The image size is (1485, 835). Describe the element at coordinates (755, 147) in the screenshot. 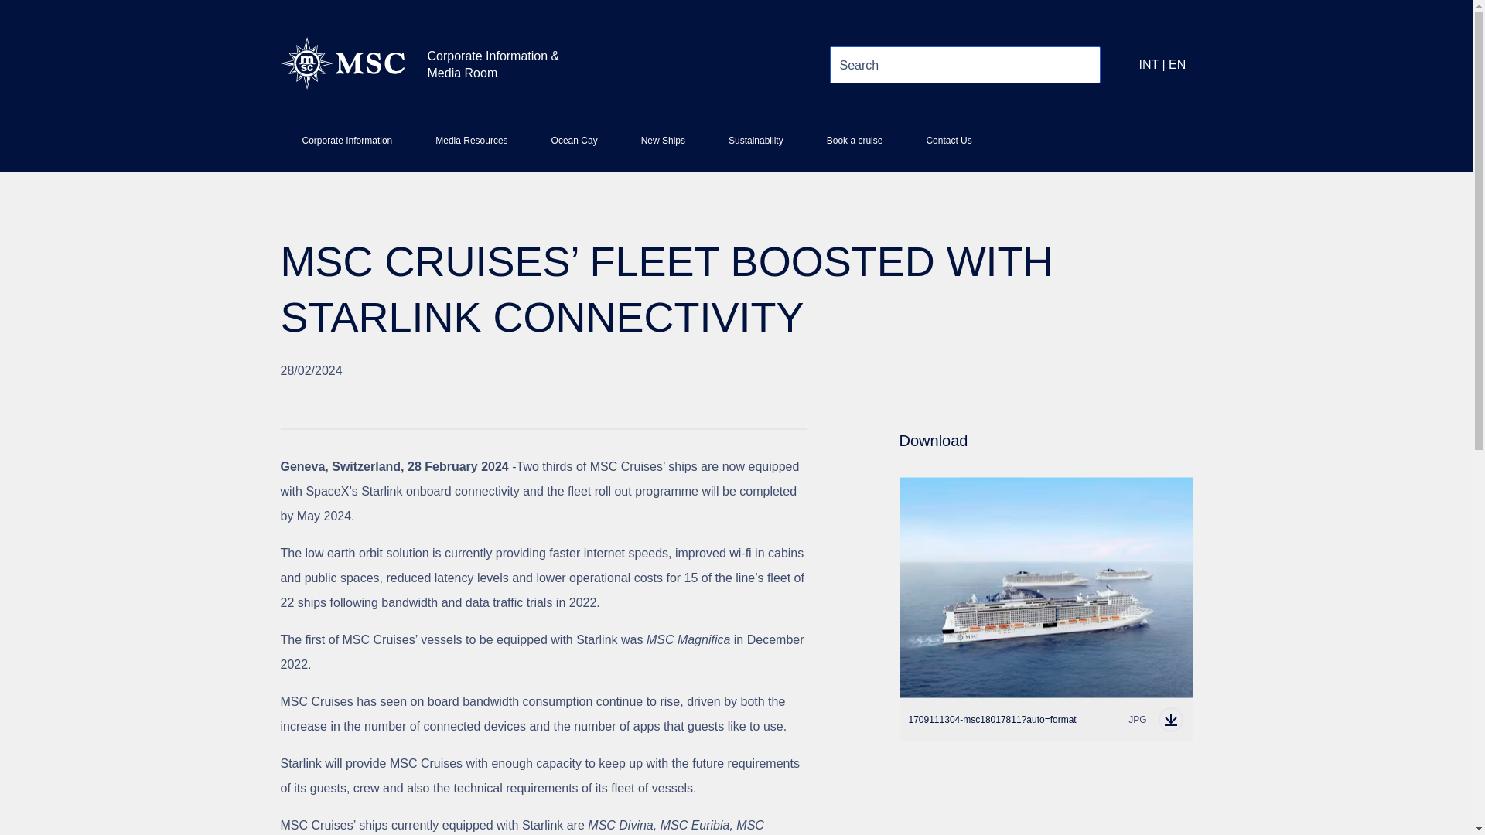

I see `Sustainability` at that location.